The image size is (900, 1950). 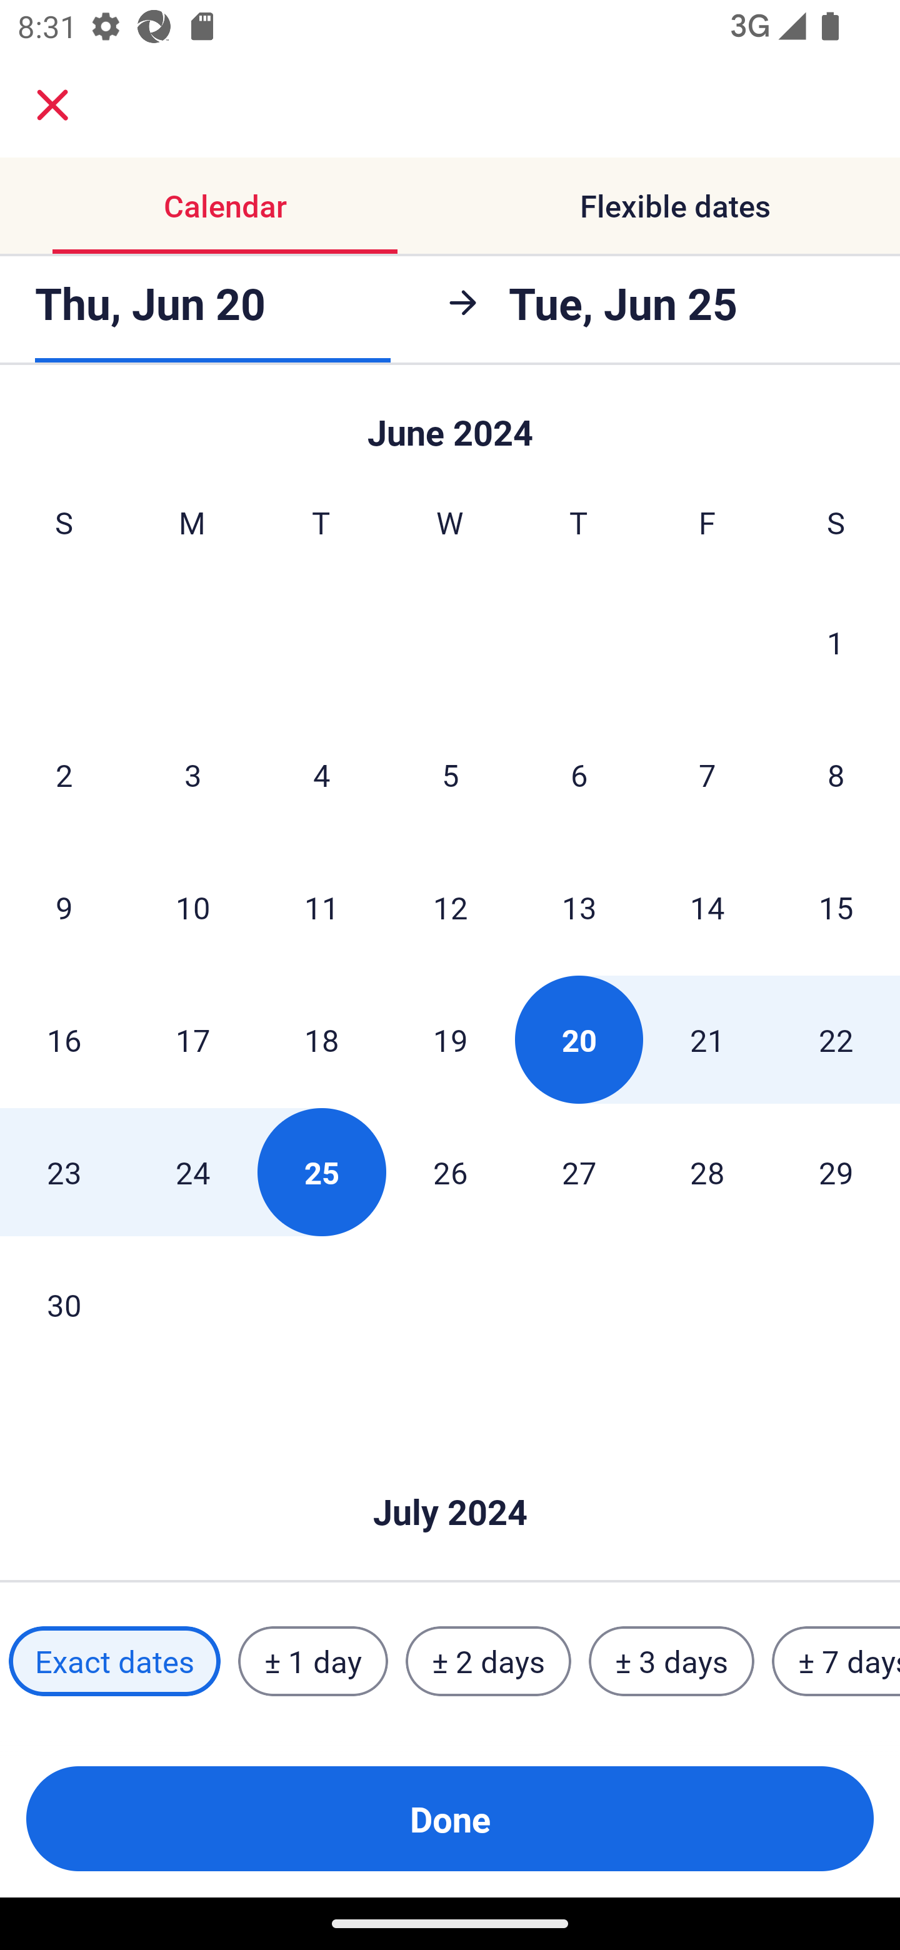 What do you see at coordinates (675, 205) in the screenshot?
I see `Flexible dates` at bounding box center [675, 205].